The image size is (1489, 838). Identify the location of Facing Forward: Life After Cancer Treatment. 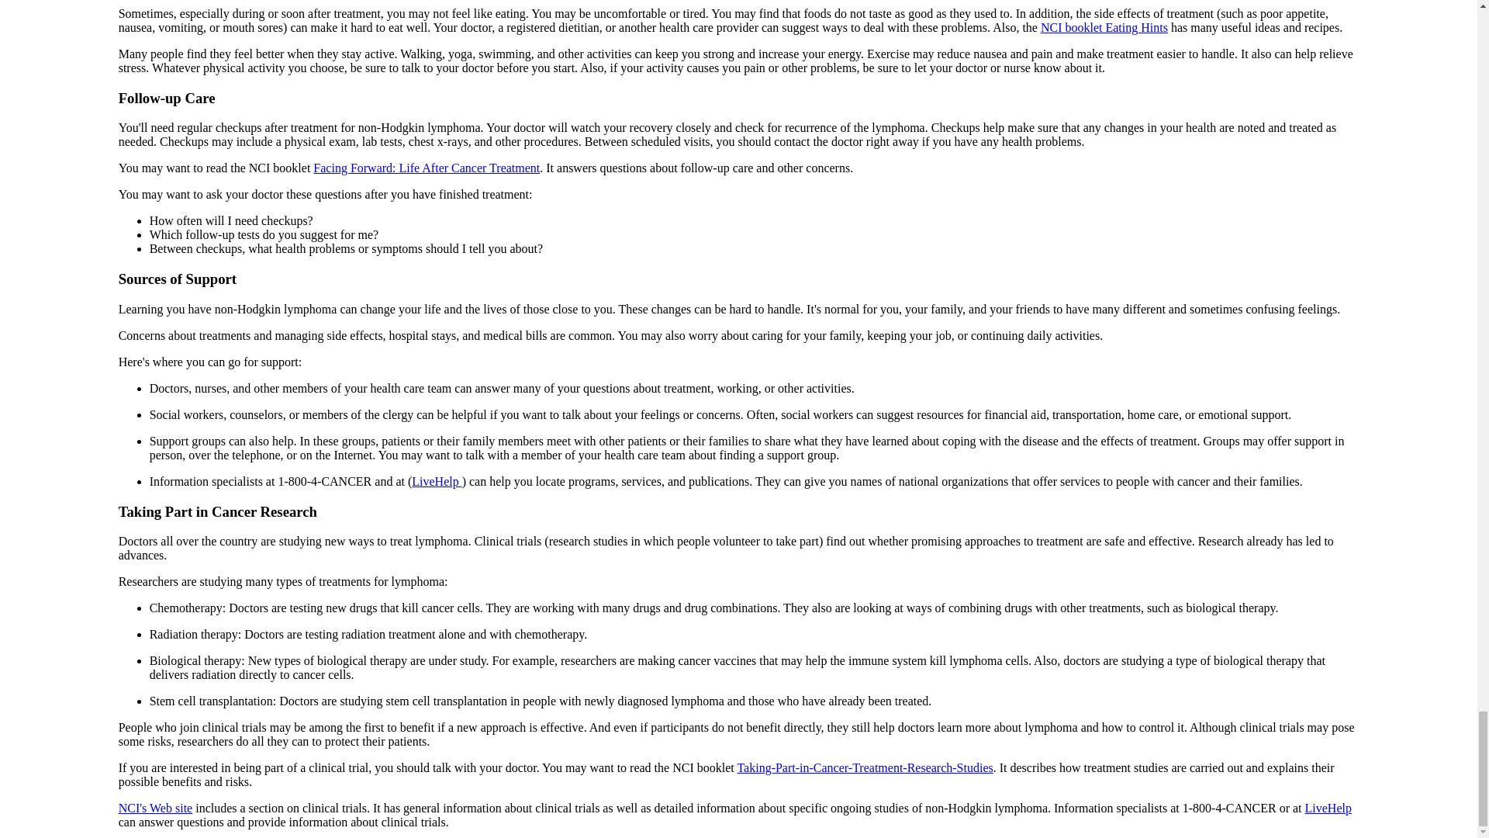
(426, 168).